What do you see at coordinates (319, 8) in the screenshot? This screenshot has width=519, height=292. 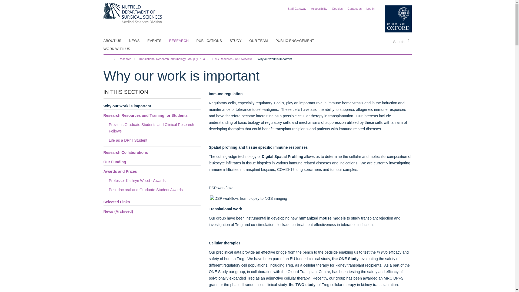 I see `Accessibility` at bounding box center [319, 8].